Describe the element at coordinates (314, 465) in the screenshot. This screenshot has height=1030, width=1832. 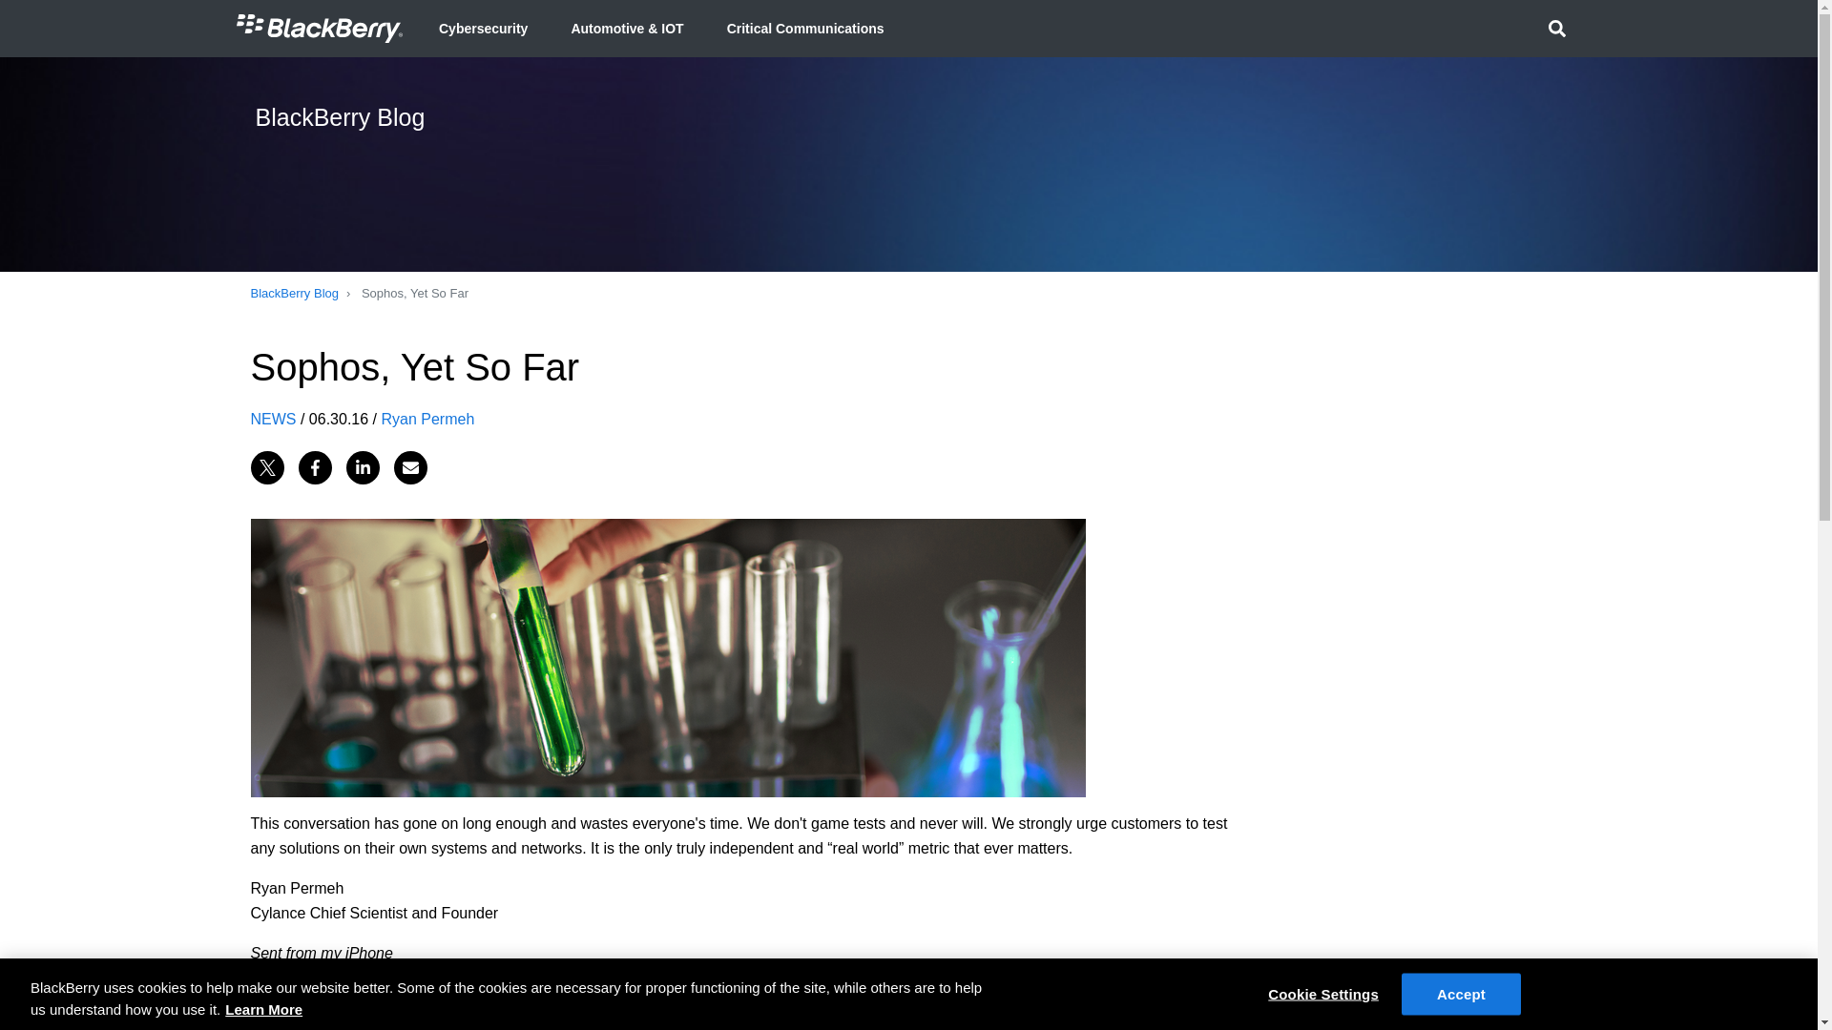
I see `Share on Facebook` at that location.